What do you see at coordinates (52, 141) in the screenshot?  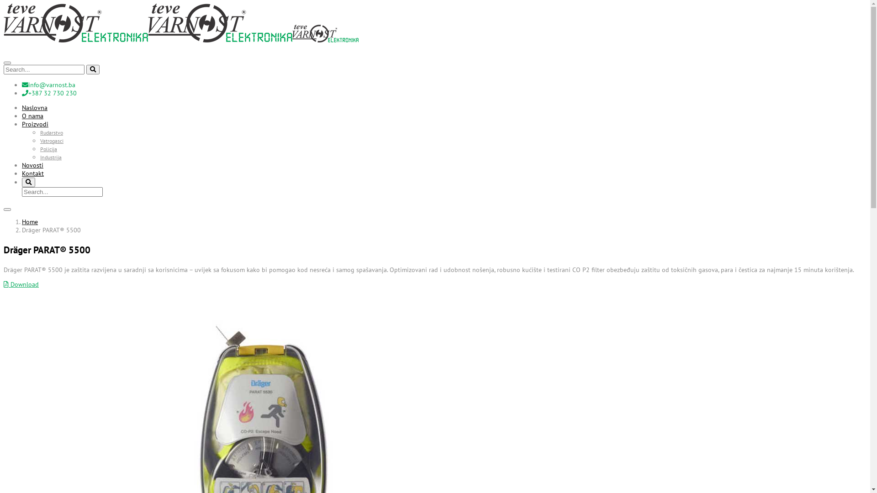 I see `Vatrogasci` at bounding box center [52, 141].